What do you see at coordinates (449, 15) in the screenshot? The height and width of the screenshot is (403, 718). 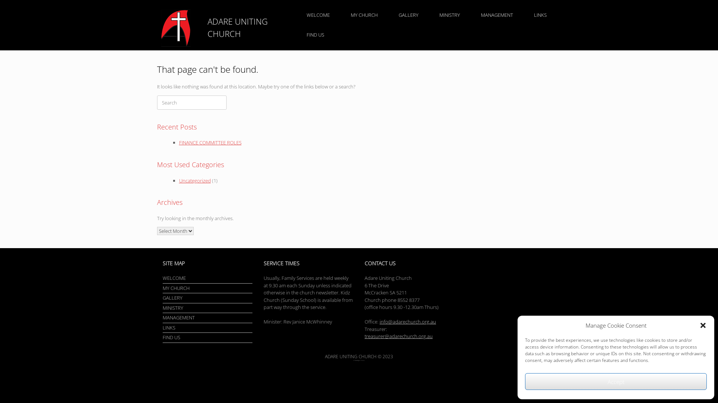 I see `MINISTRY` at bounding box center [449, 15].